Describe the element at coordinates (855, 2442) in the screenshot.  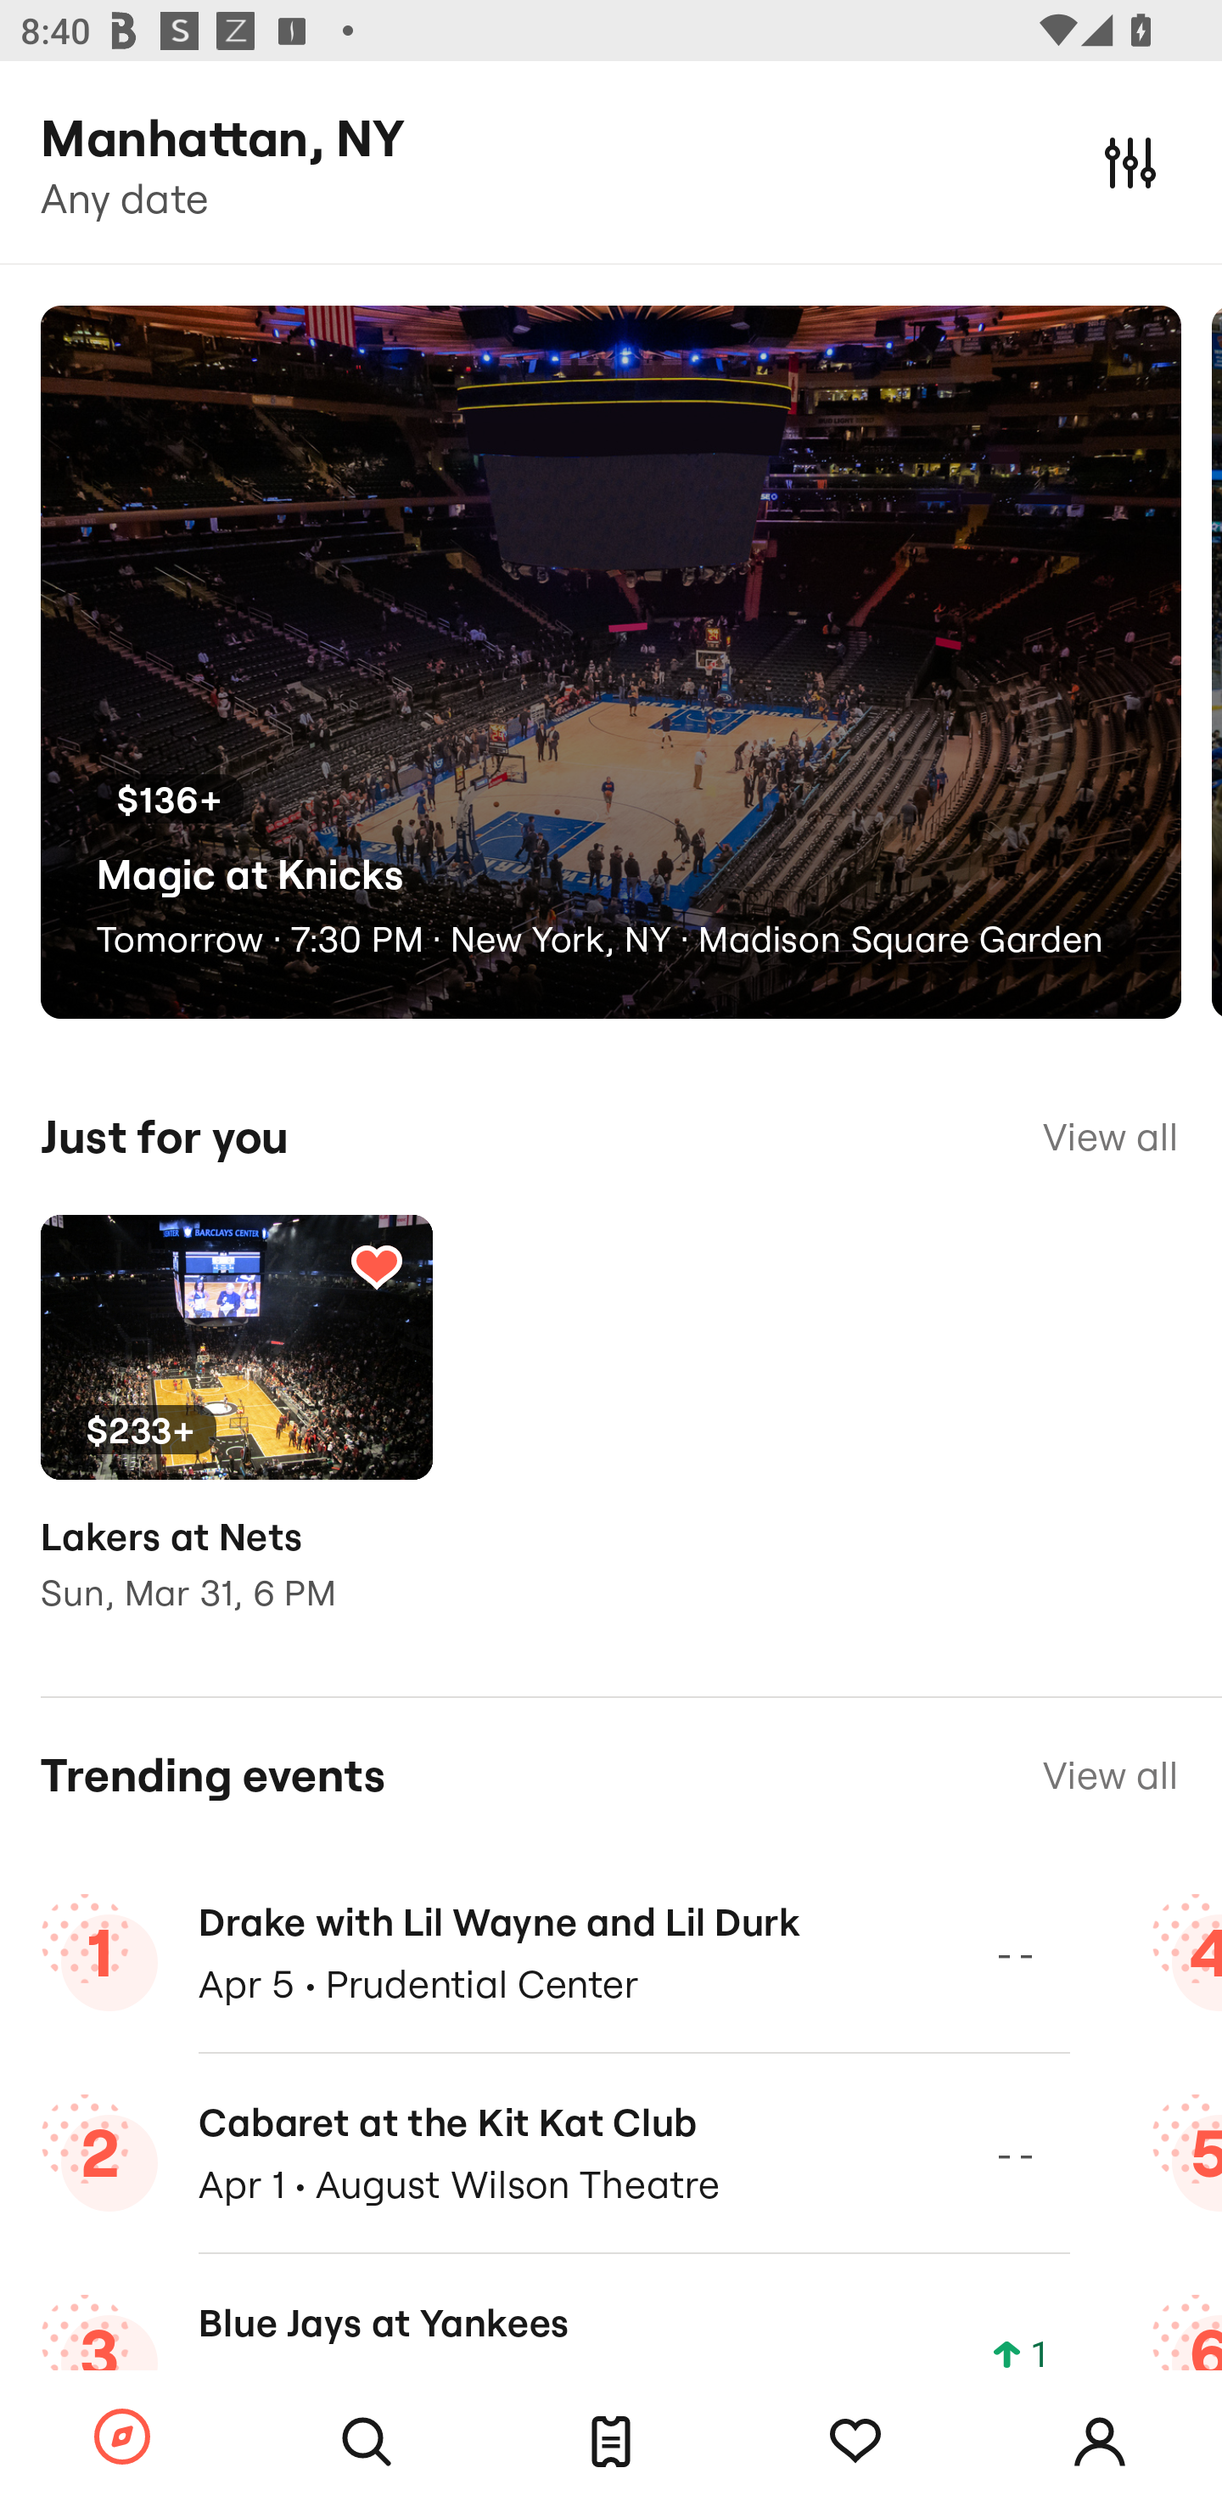
I see `Tracking` at that location.